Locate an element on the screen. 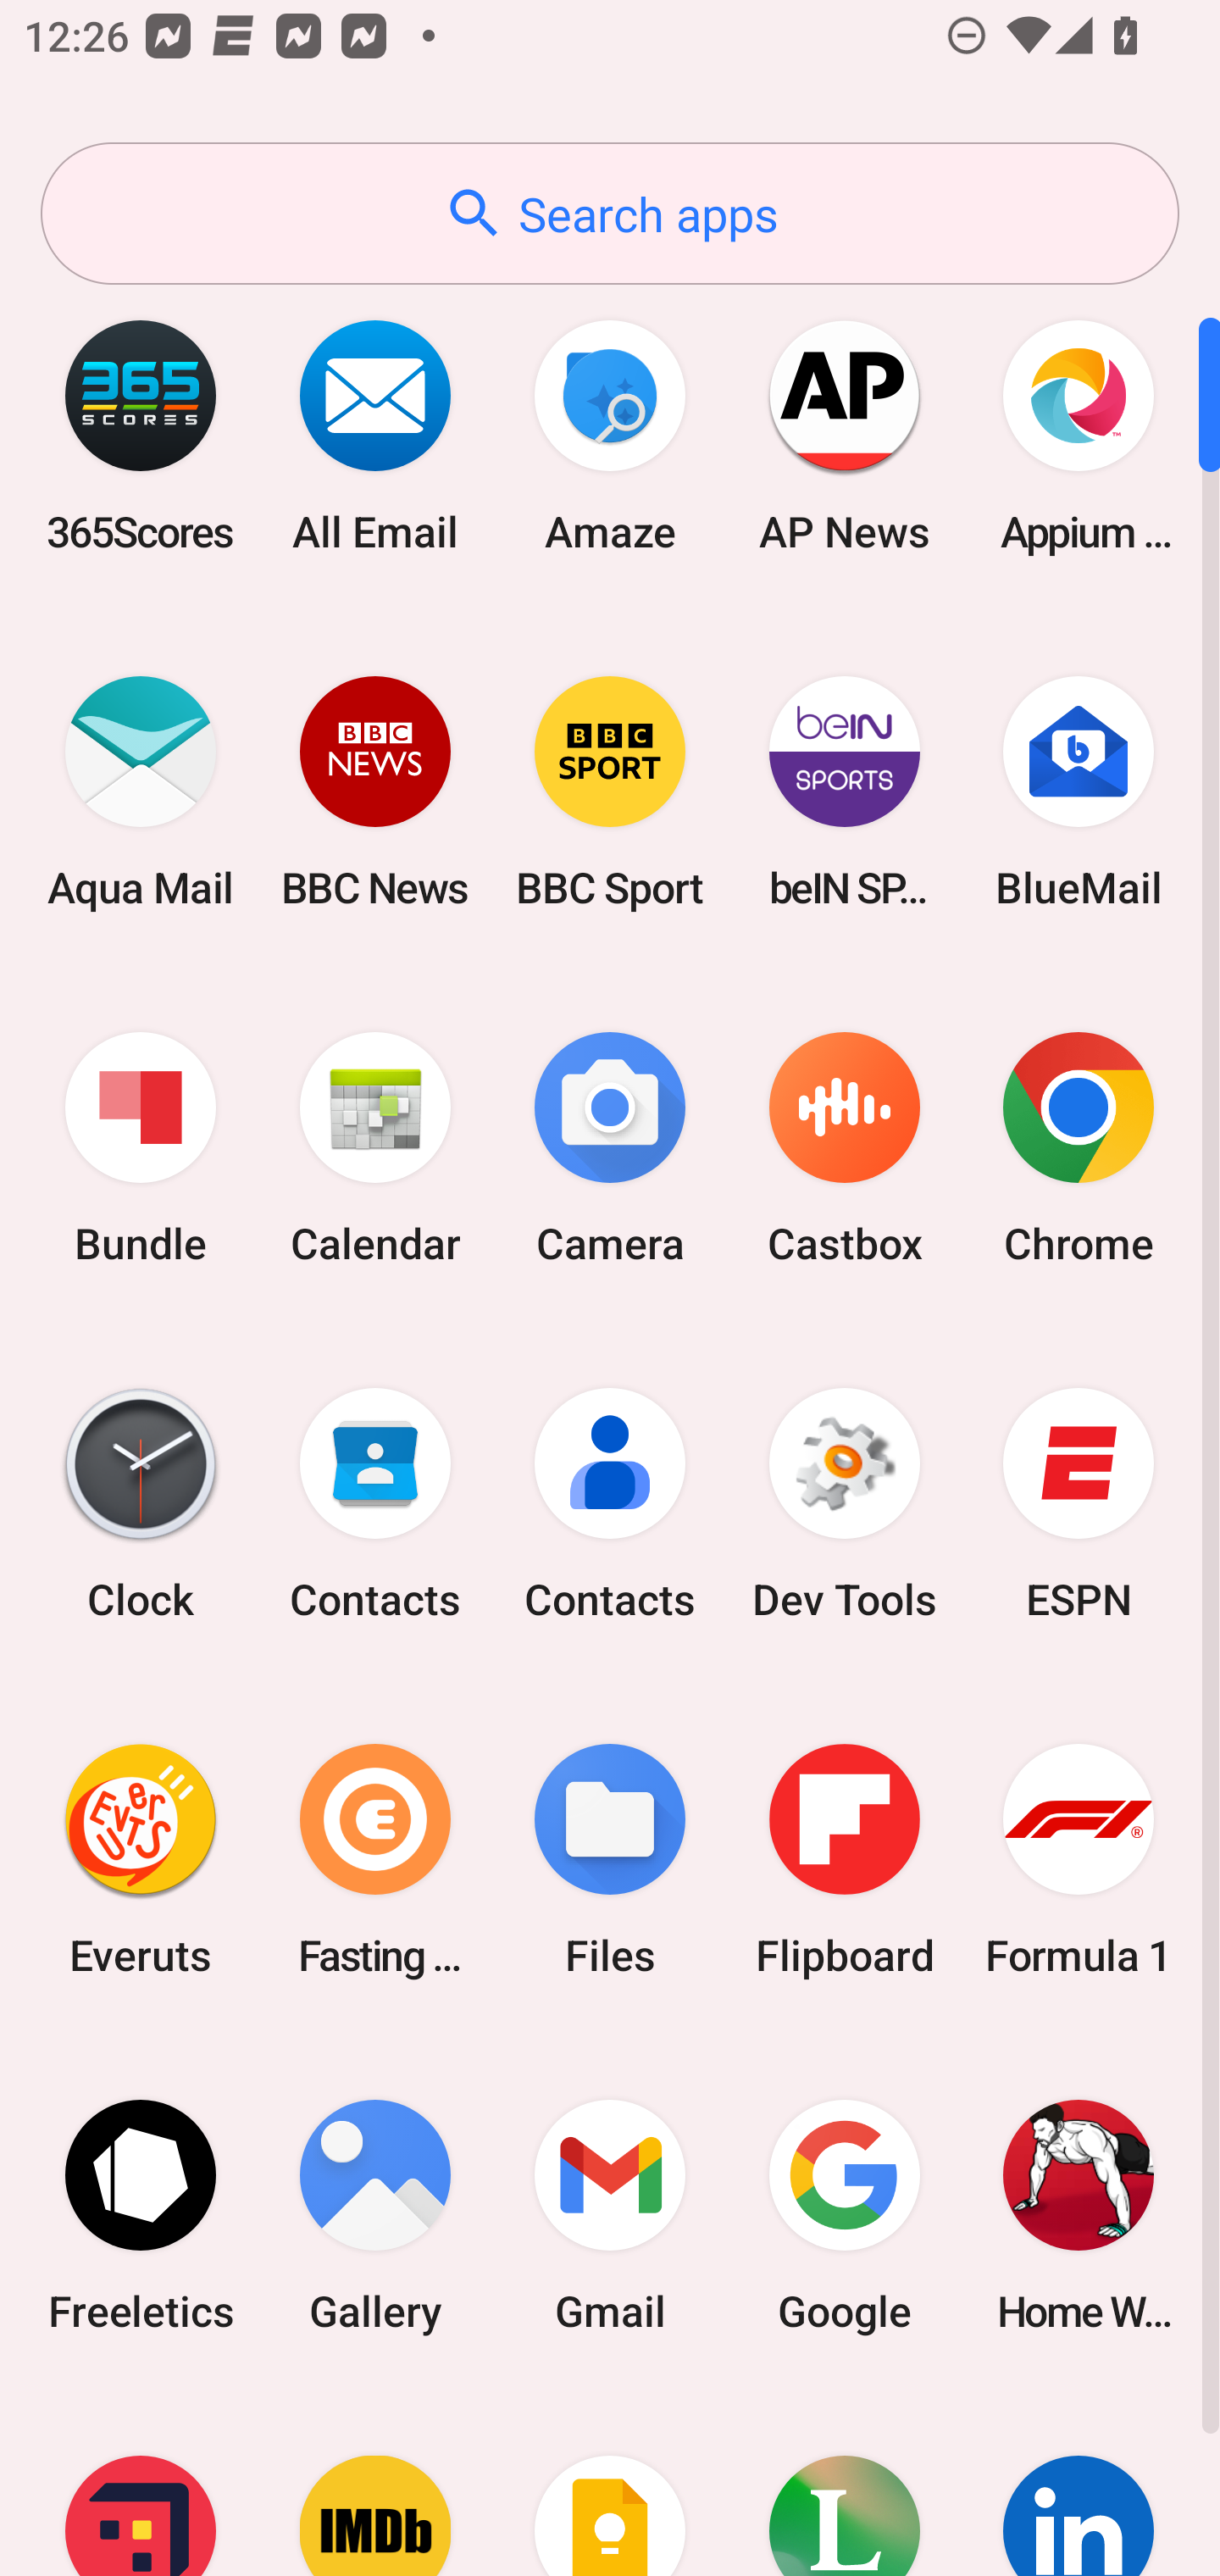 This screenshot has width=1220, height=2576. Bundle is located at coordinates (141, 1149).